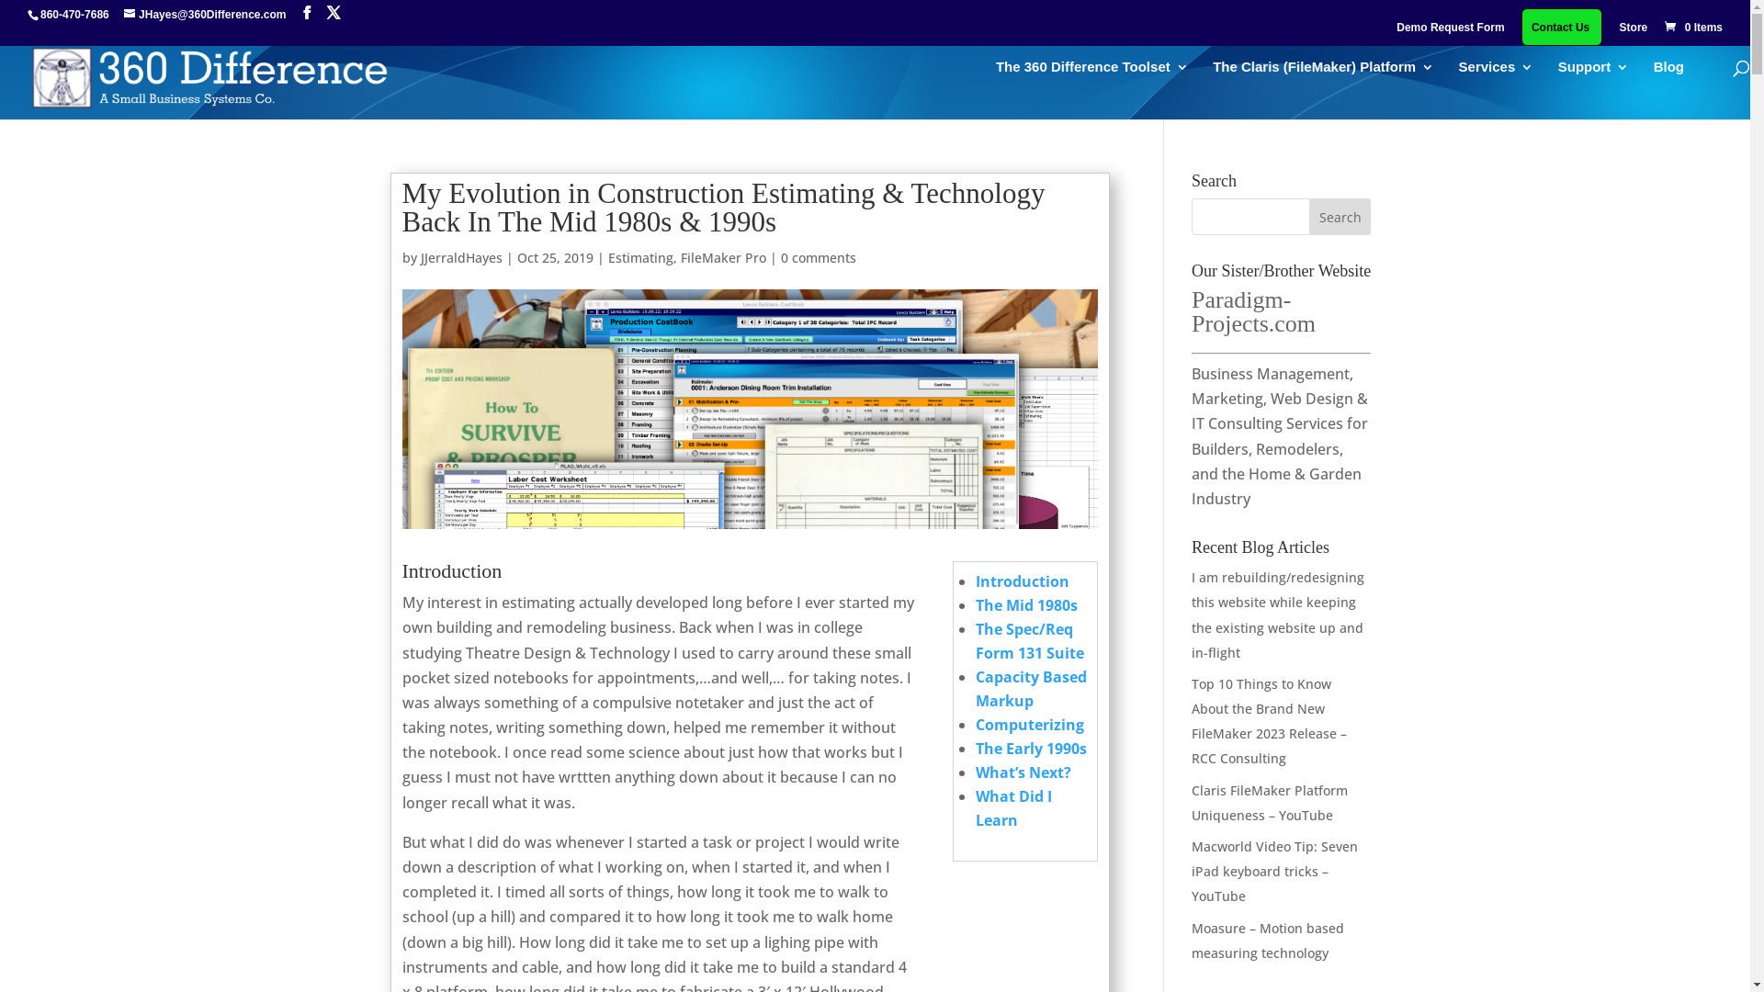 The image size is (1764, 992). Describe the element at coordinates (1340, 217) in the screenshot. I see `Search` at that location.